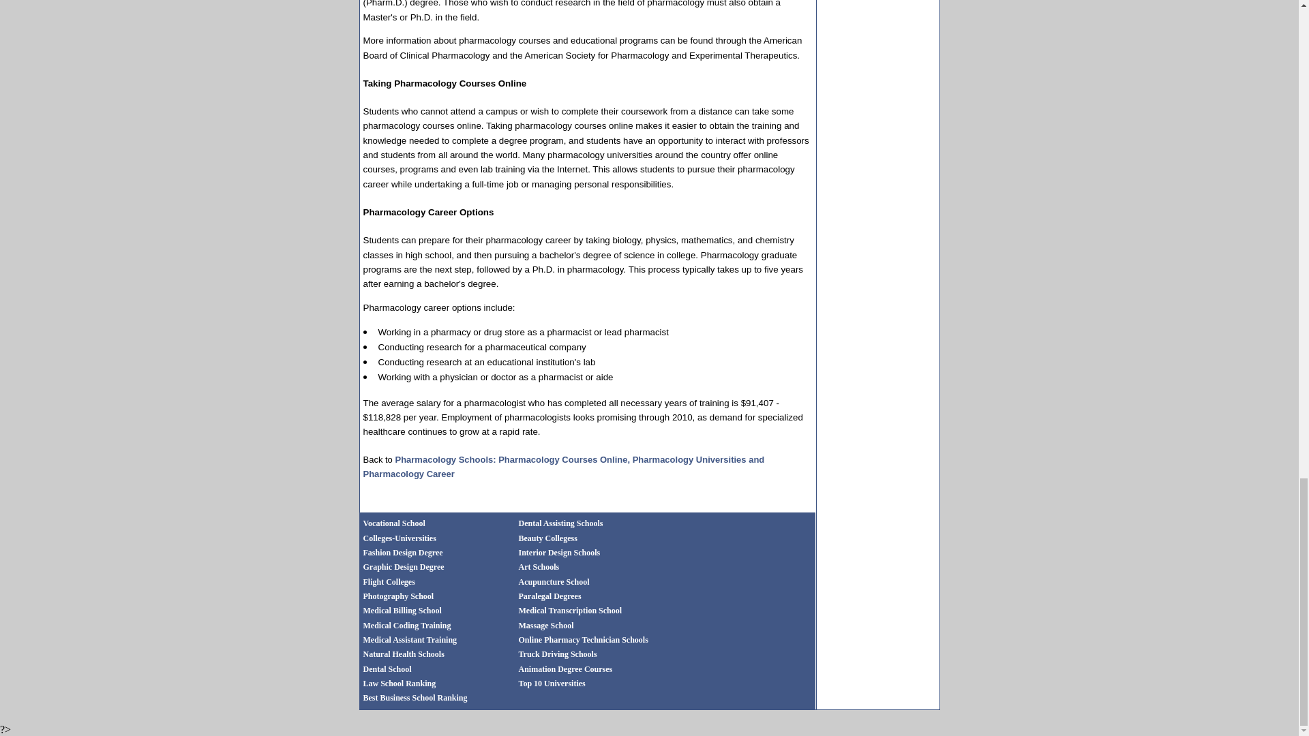 This screenshot has width=1309, height=736. What do you see at coordinates (402, 610) in the screenshot?
I see `Medical Billing School` at bounding box center [402, 610].